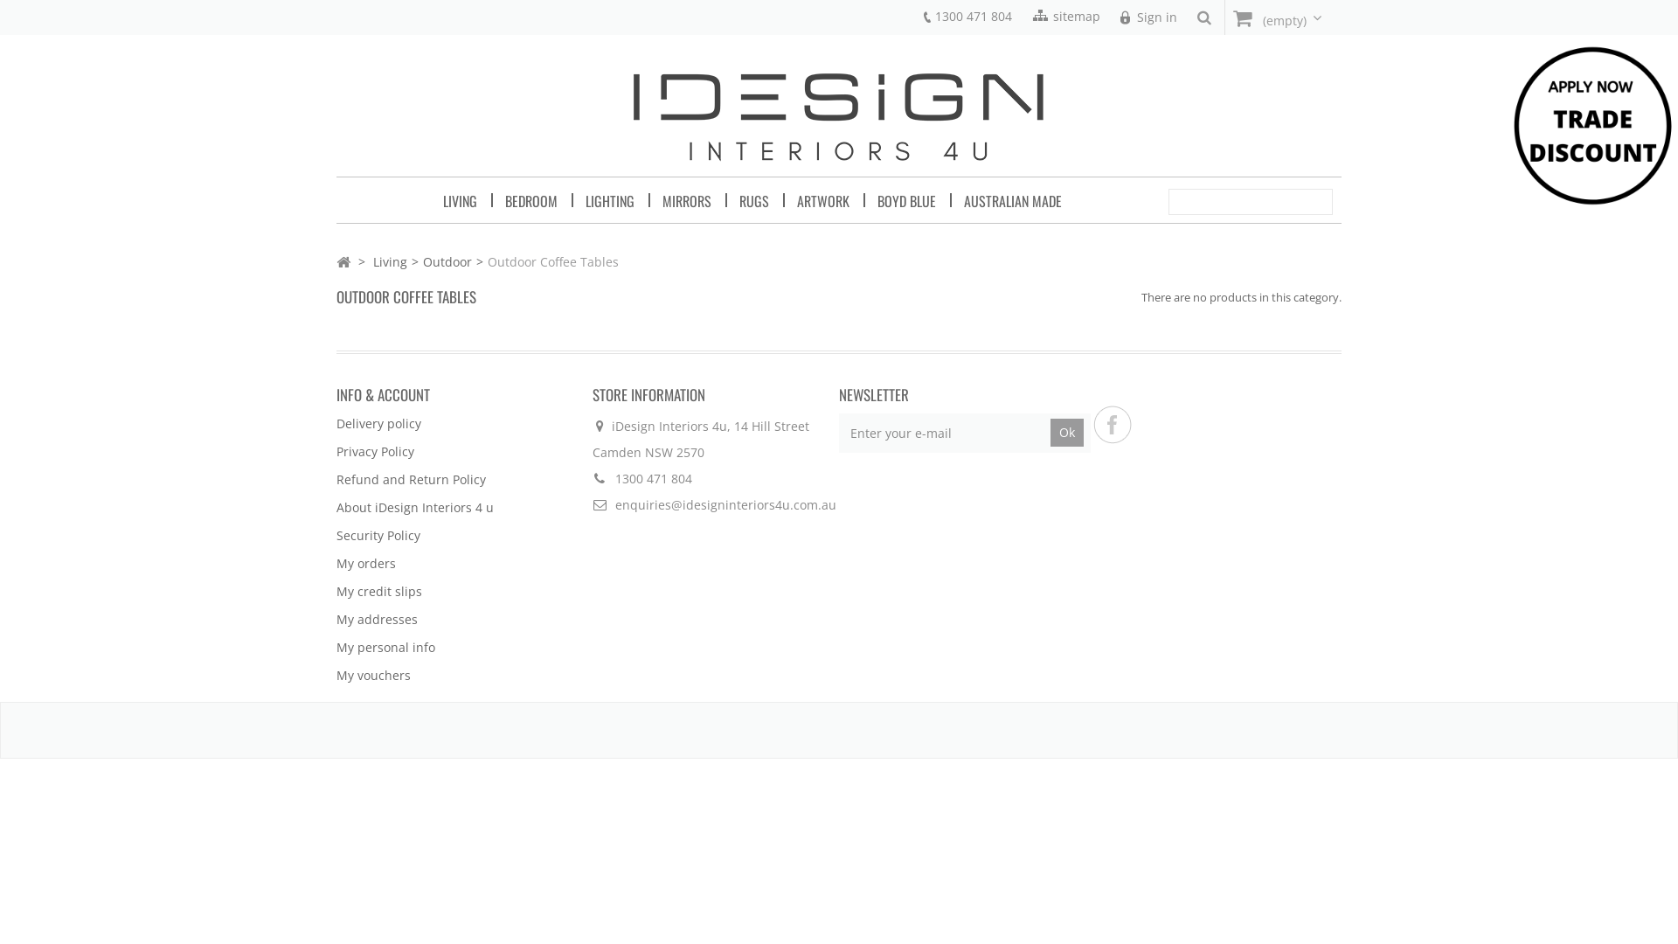 The image size is (1678, 944). I want to click on My credit slips, so click(379, 591).